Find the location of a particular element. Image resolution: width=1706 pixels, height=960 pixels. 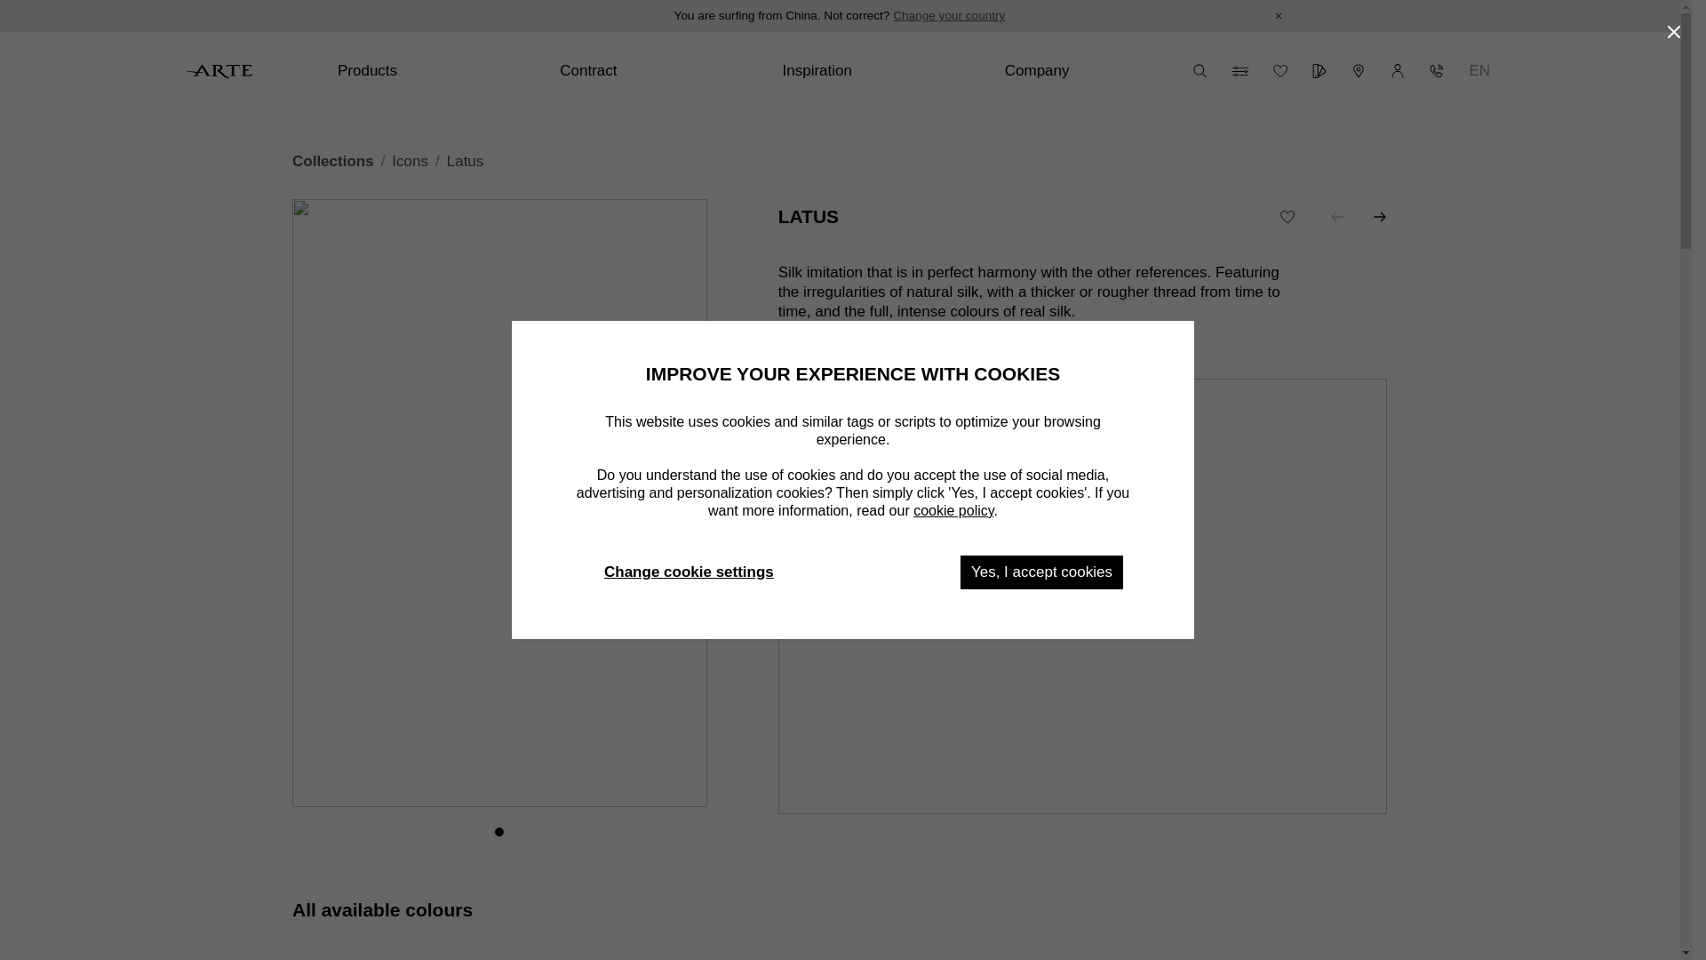

Previous Pattern is located at coordinates (1336, 217).